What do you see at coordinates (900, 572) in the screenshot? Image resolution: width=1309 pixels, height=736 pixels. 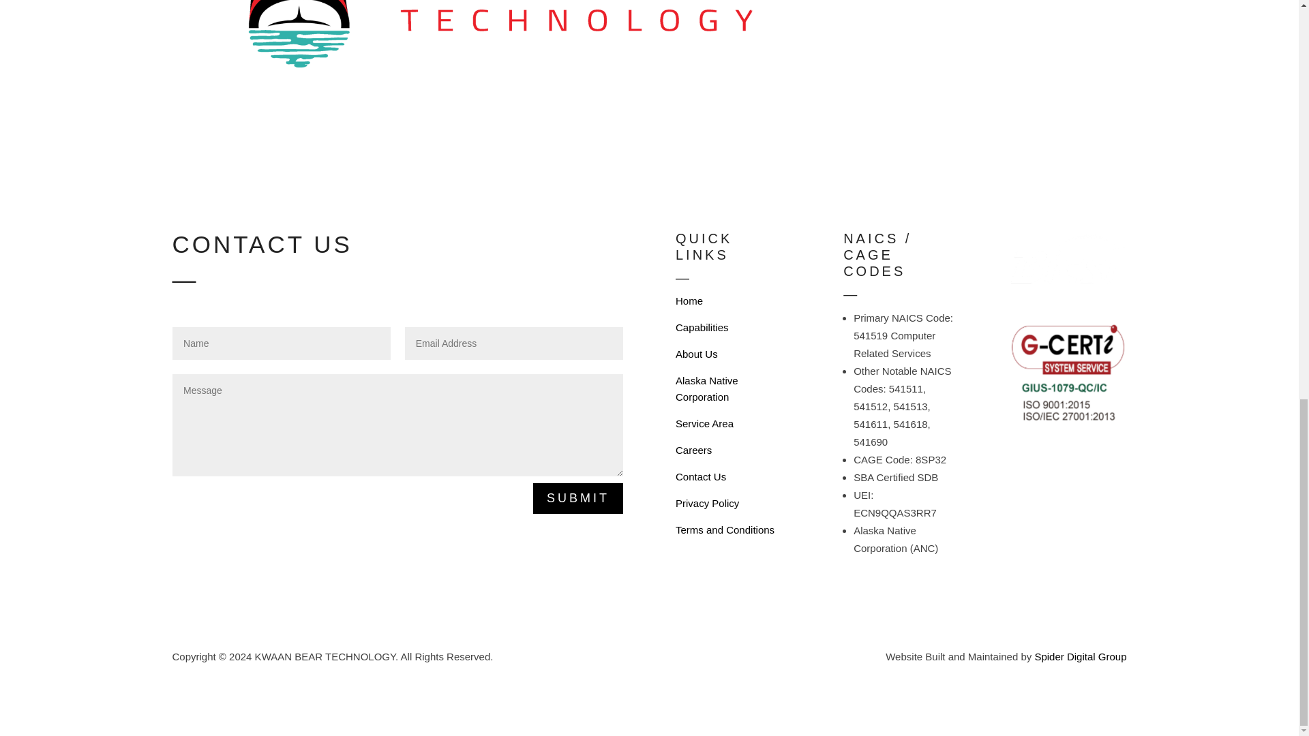 I see `Page 2` at bounding box center [900, 572].